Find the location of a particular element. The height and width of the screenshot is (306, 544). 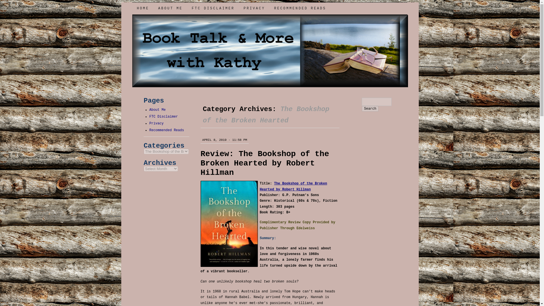

Search is located at coordinates (370, 109).